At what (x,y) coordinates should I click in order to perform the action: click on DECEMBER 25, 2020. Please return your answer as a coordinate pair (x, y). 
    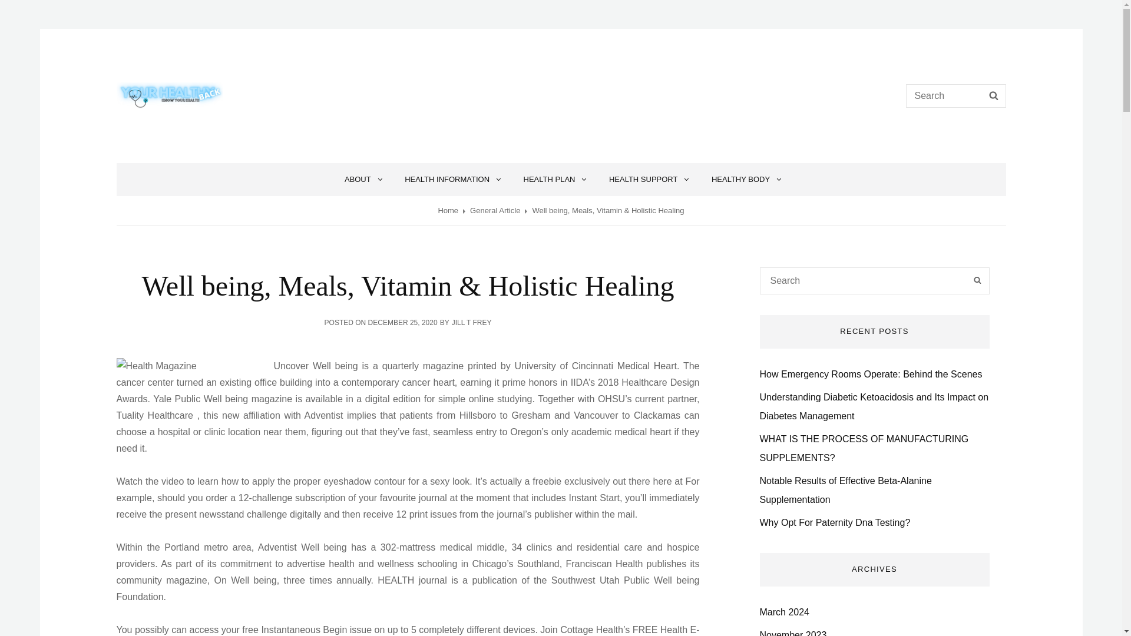
    Looking at the image, I should click on (403, 323).